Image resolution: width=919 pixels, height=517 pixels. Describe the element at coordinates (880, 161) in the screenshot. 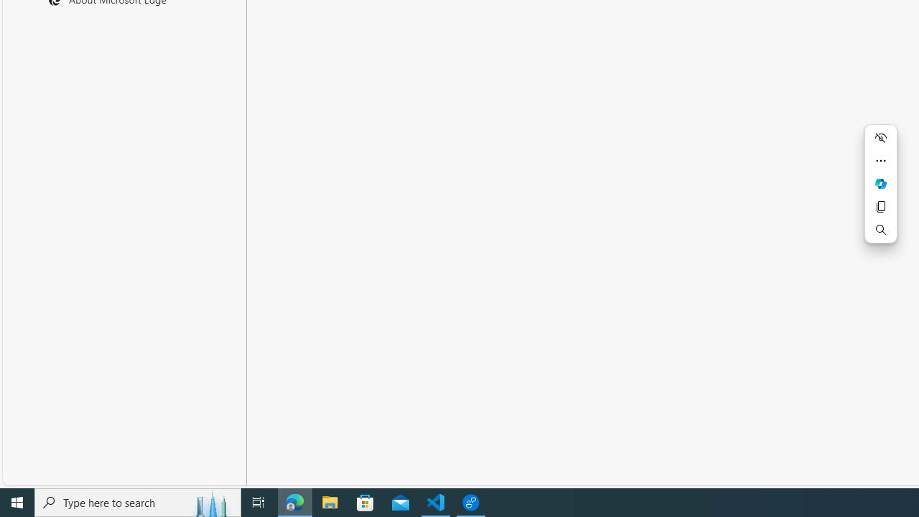

I see `More actions` at that location.